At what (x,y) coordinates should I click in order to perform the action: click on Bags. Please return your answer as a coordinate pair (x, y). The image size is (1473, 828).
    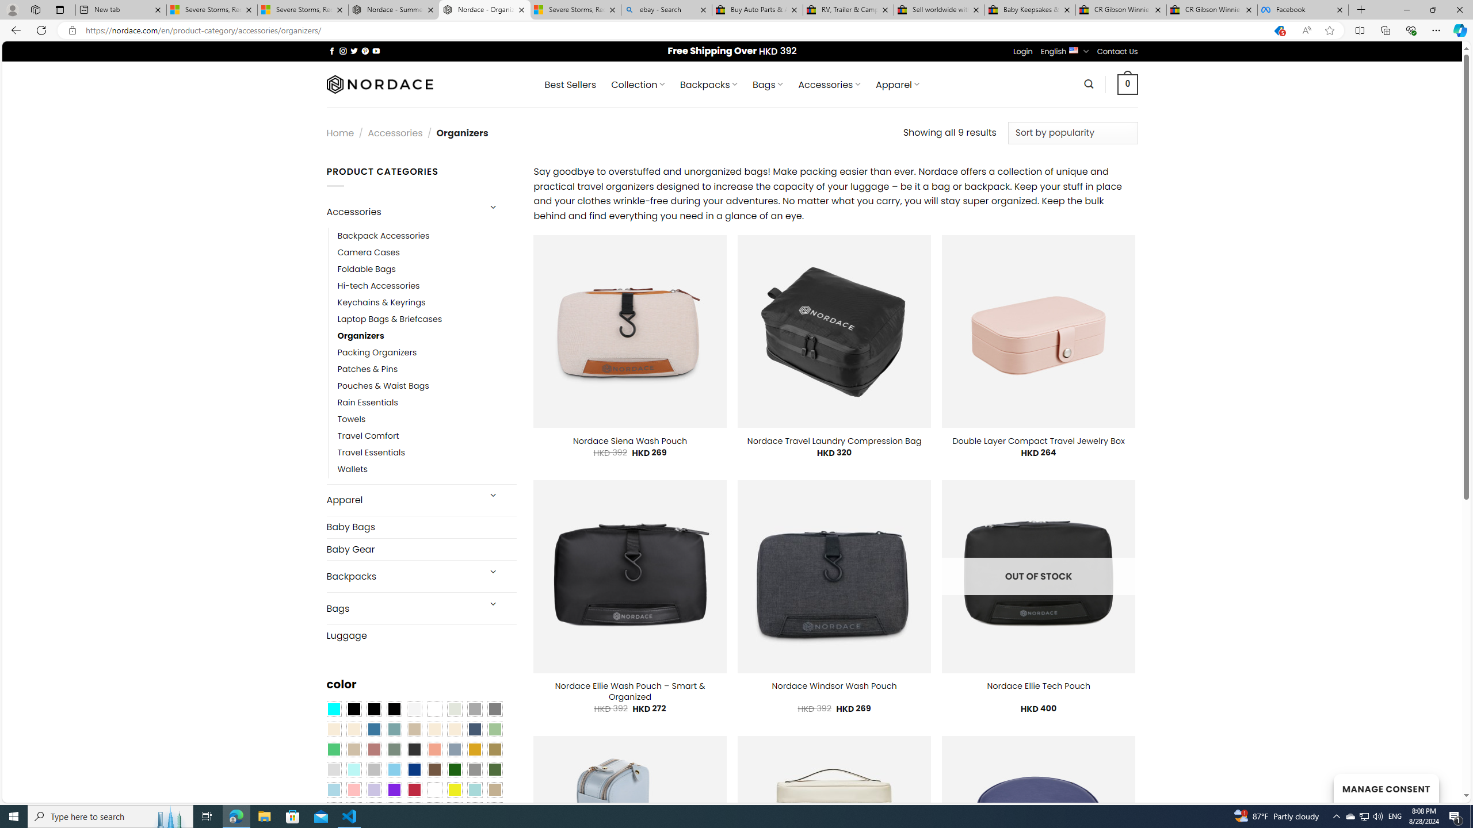
    Looking at the image, I should click on (402, 608).